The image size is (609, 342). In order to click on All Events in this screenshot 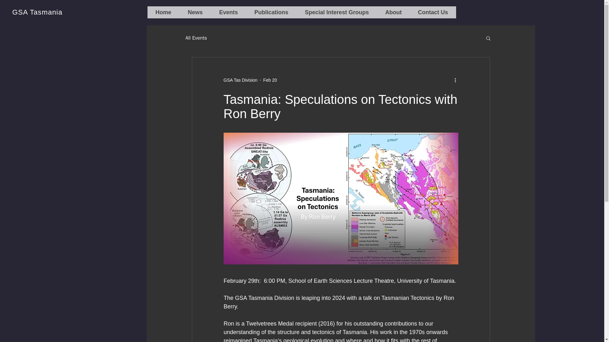, I will do `click(196, 38)`.